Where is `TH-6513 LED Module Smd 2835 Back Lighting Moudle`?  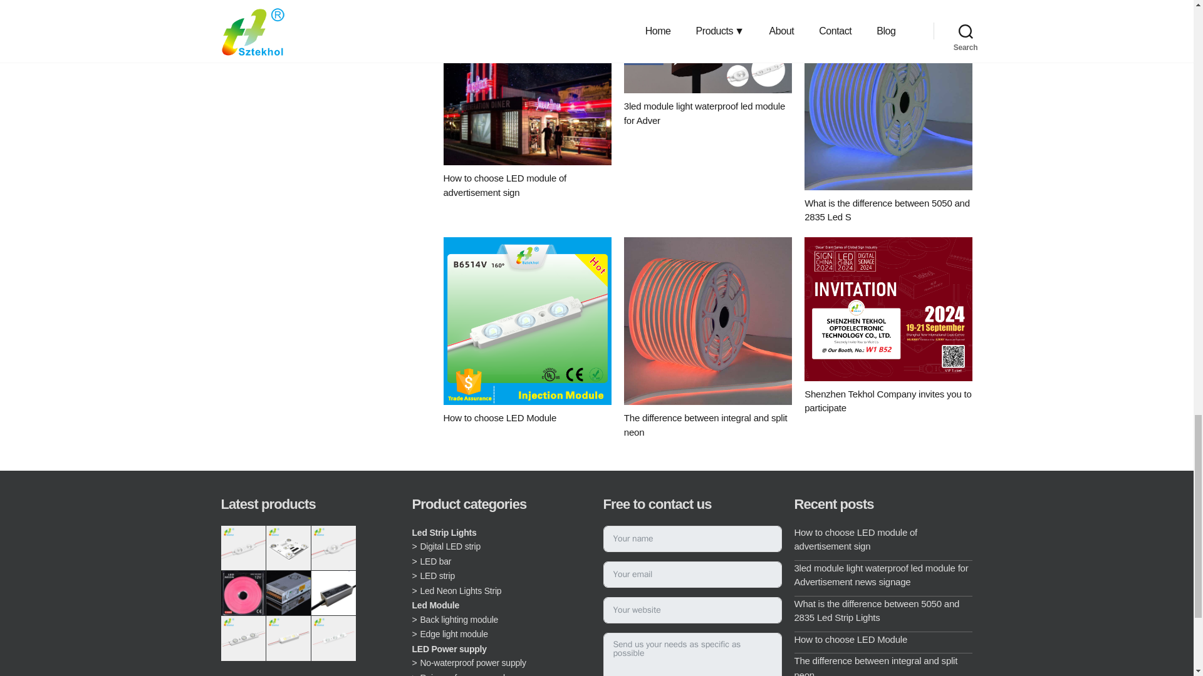
TH-6513 LED Module Smd 2835 Back Lighting Moudle is located at coordinates (333, 638).